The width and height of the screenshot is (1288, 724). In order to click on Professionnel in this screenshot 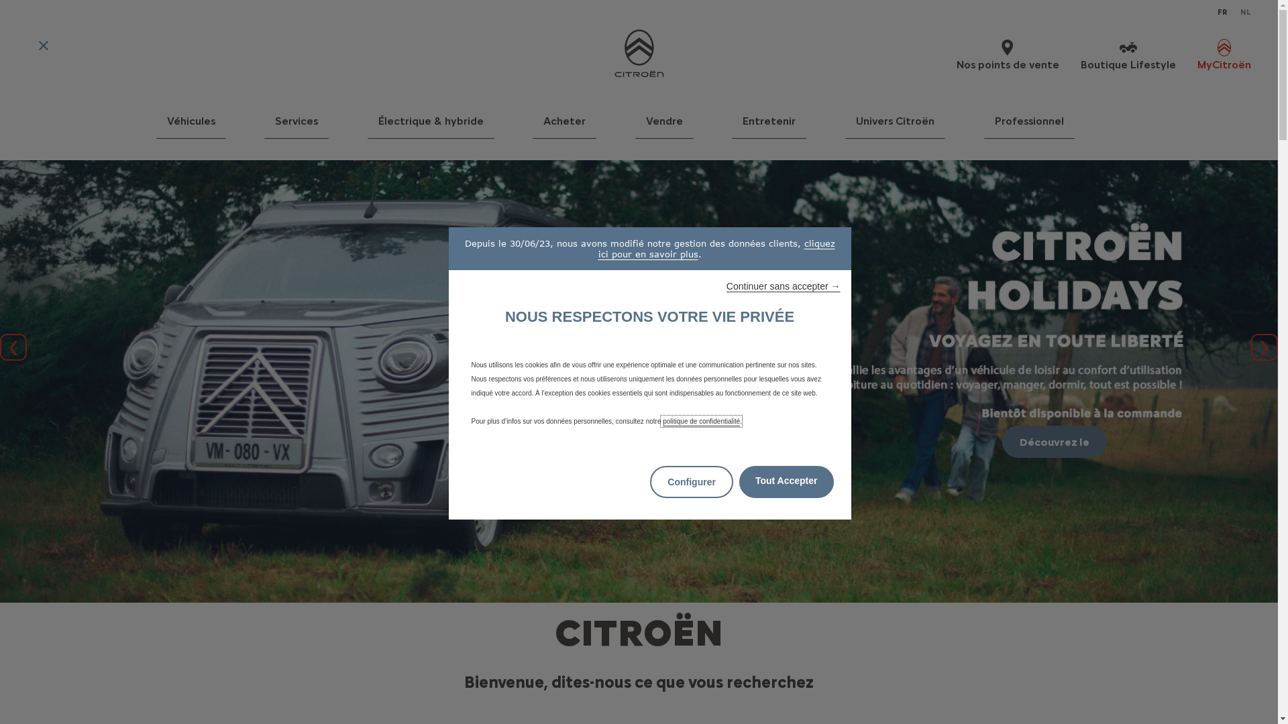, I will do `click(1029, 126)`.